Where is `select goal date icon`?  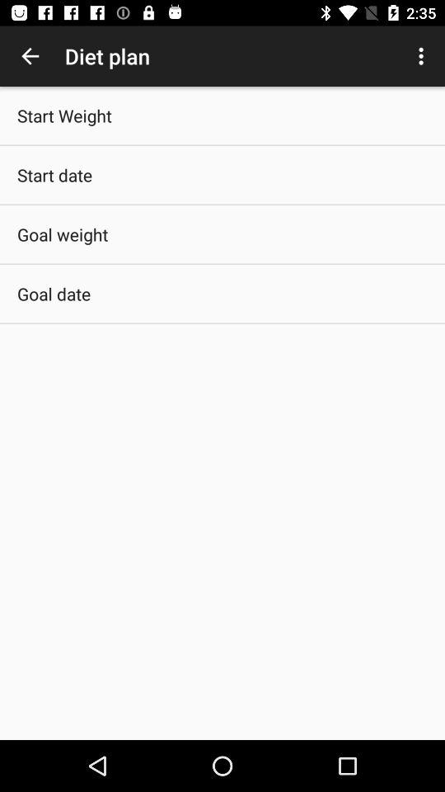 select goal date icon is located at coordinates (54, 294).